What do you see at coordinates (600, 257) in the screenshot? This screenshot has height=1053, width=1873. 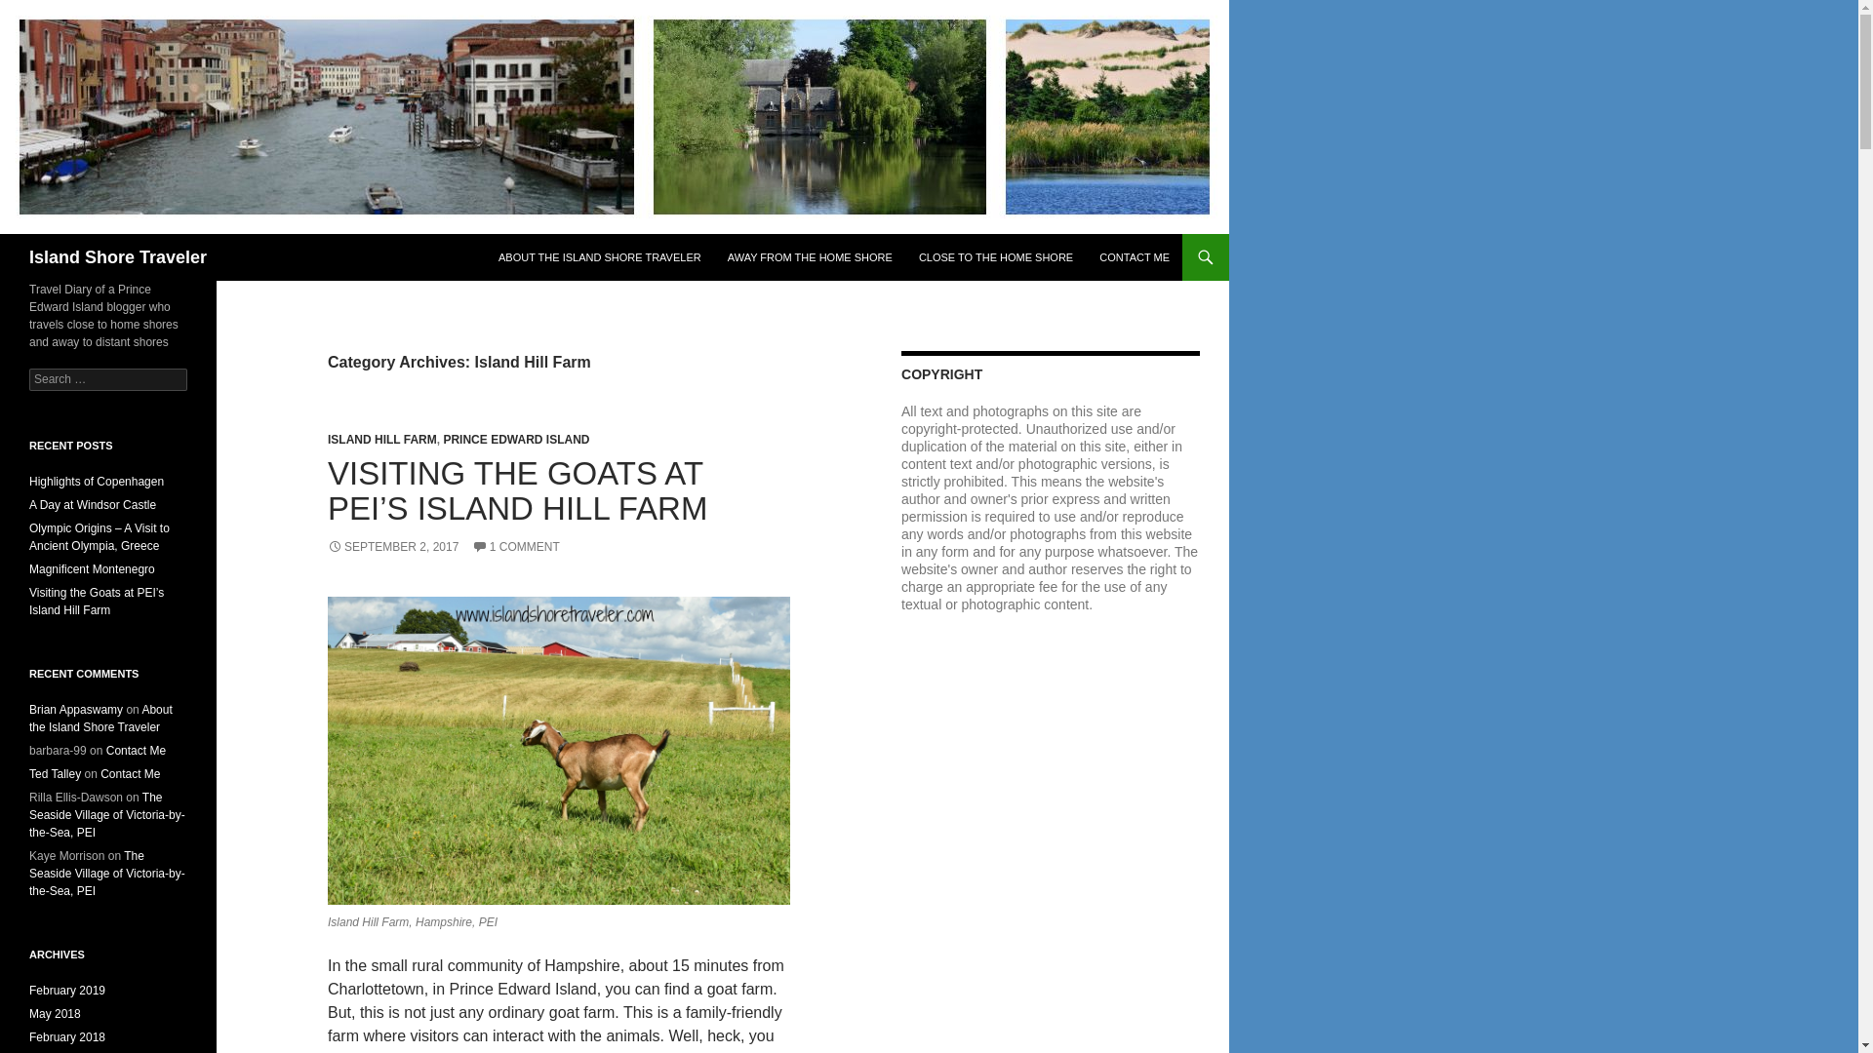 I see `ABOUT THE ISLAND SHORE TRAVELER` at bounding box center [600, 257].